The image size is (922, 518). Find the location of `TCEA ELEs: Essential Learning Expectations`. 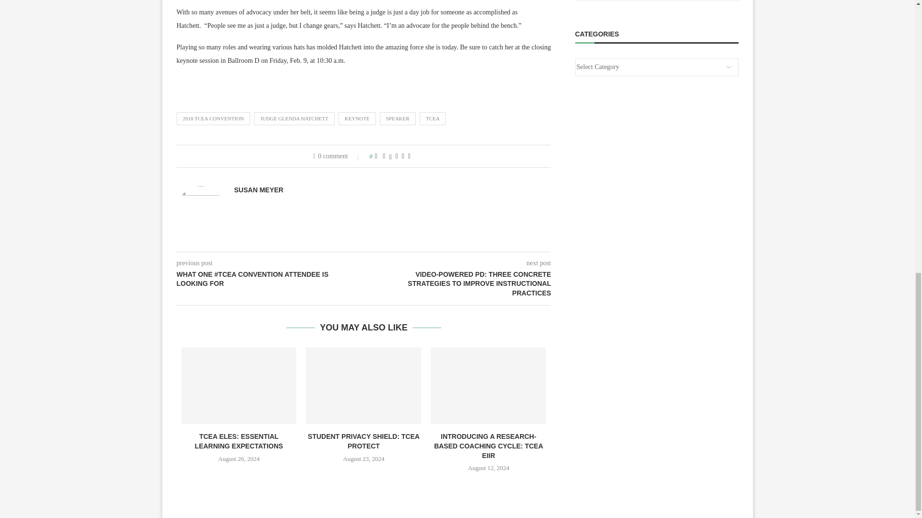

TCEA ELEs: Essential Learning Expectations is located at coordinates (239, 386).